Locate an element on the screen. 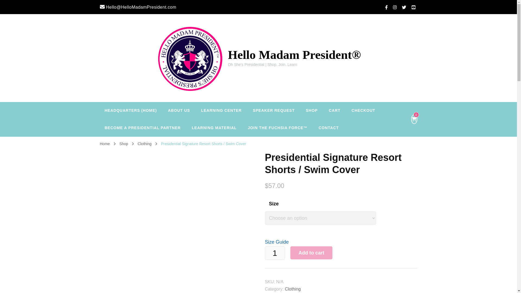 The image size is (521, 293). Clothing is located at coordinates (141, 144).